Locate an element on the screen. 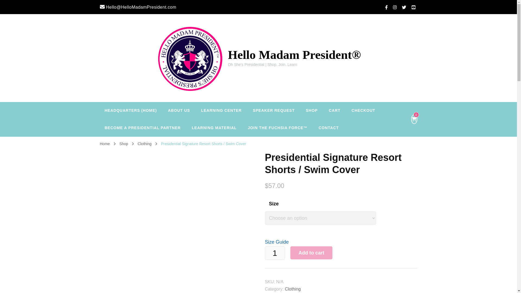 The image size is (521, 293). Clothing is located at coordinates (141, 144).